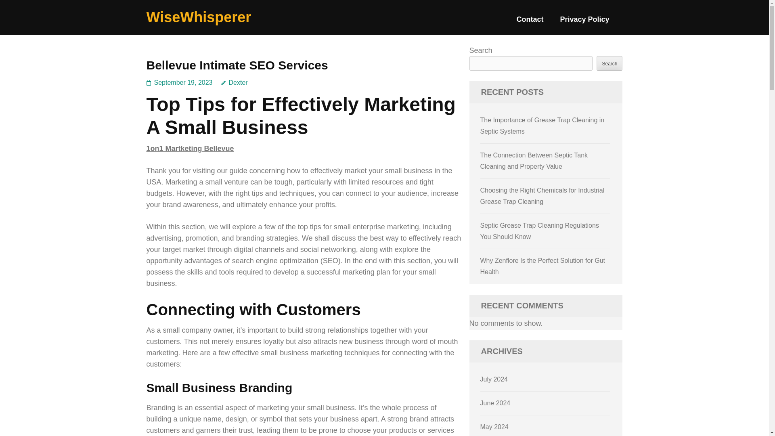 The image size is (775, 436). What do you see at coordinates (183, 82) in the screenshot?
I see `September 19, 2023` at bounding box center [183, 82].